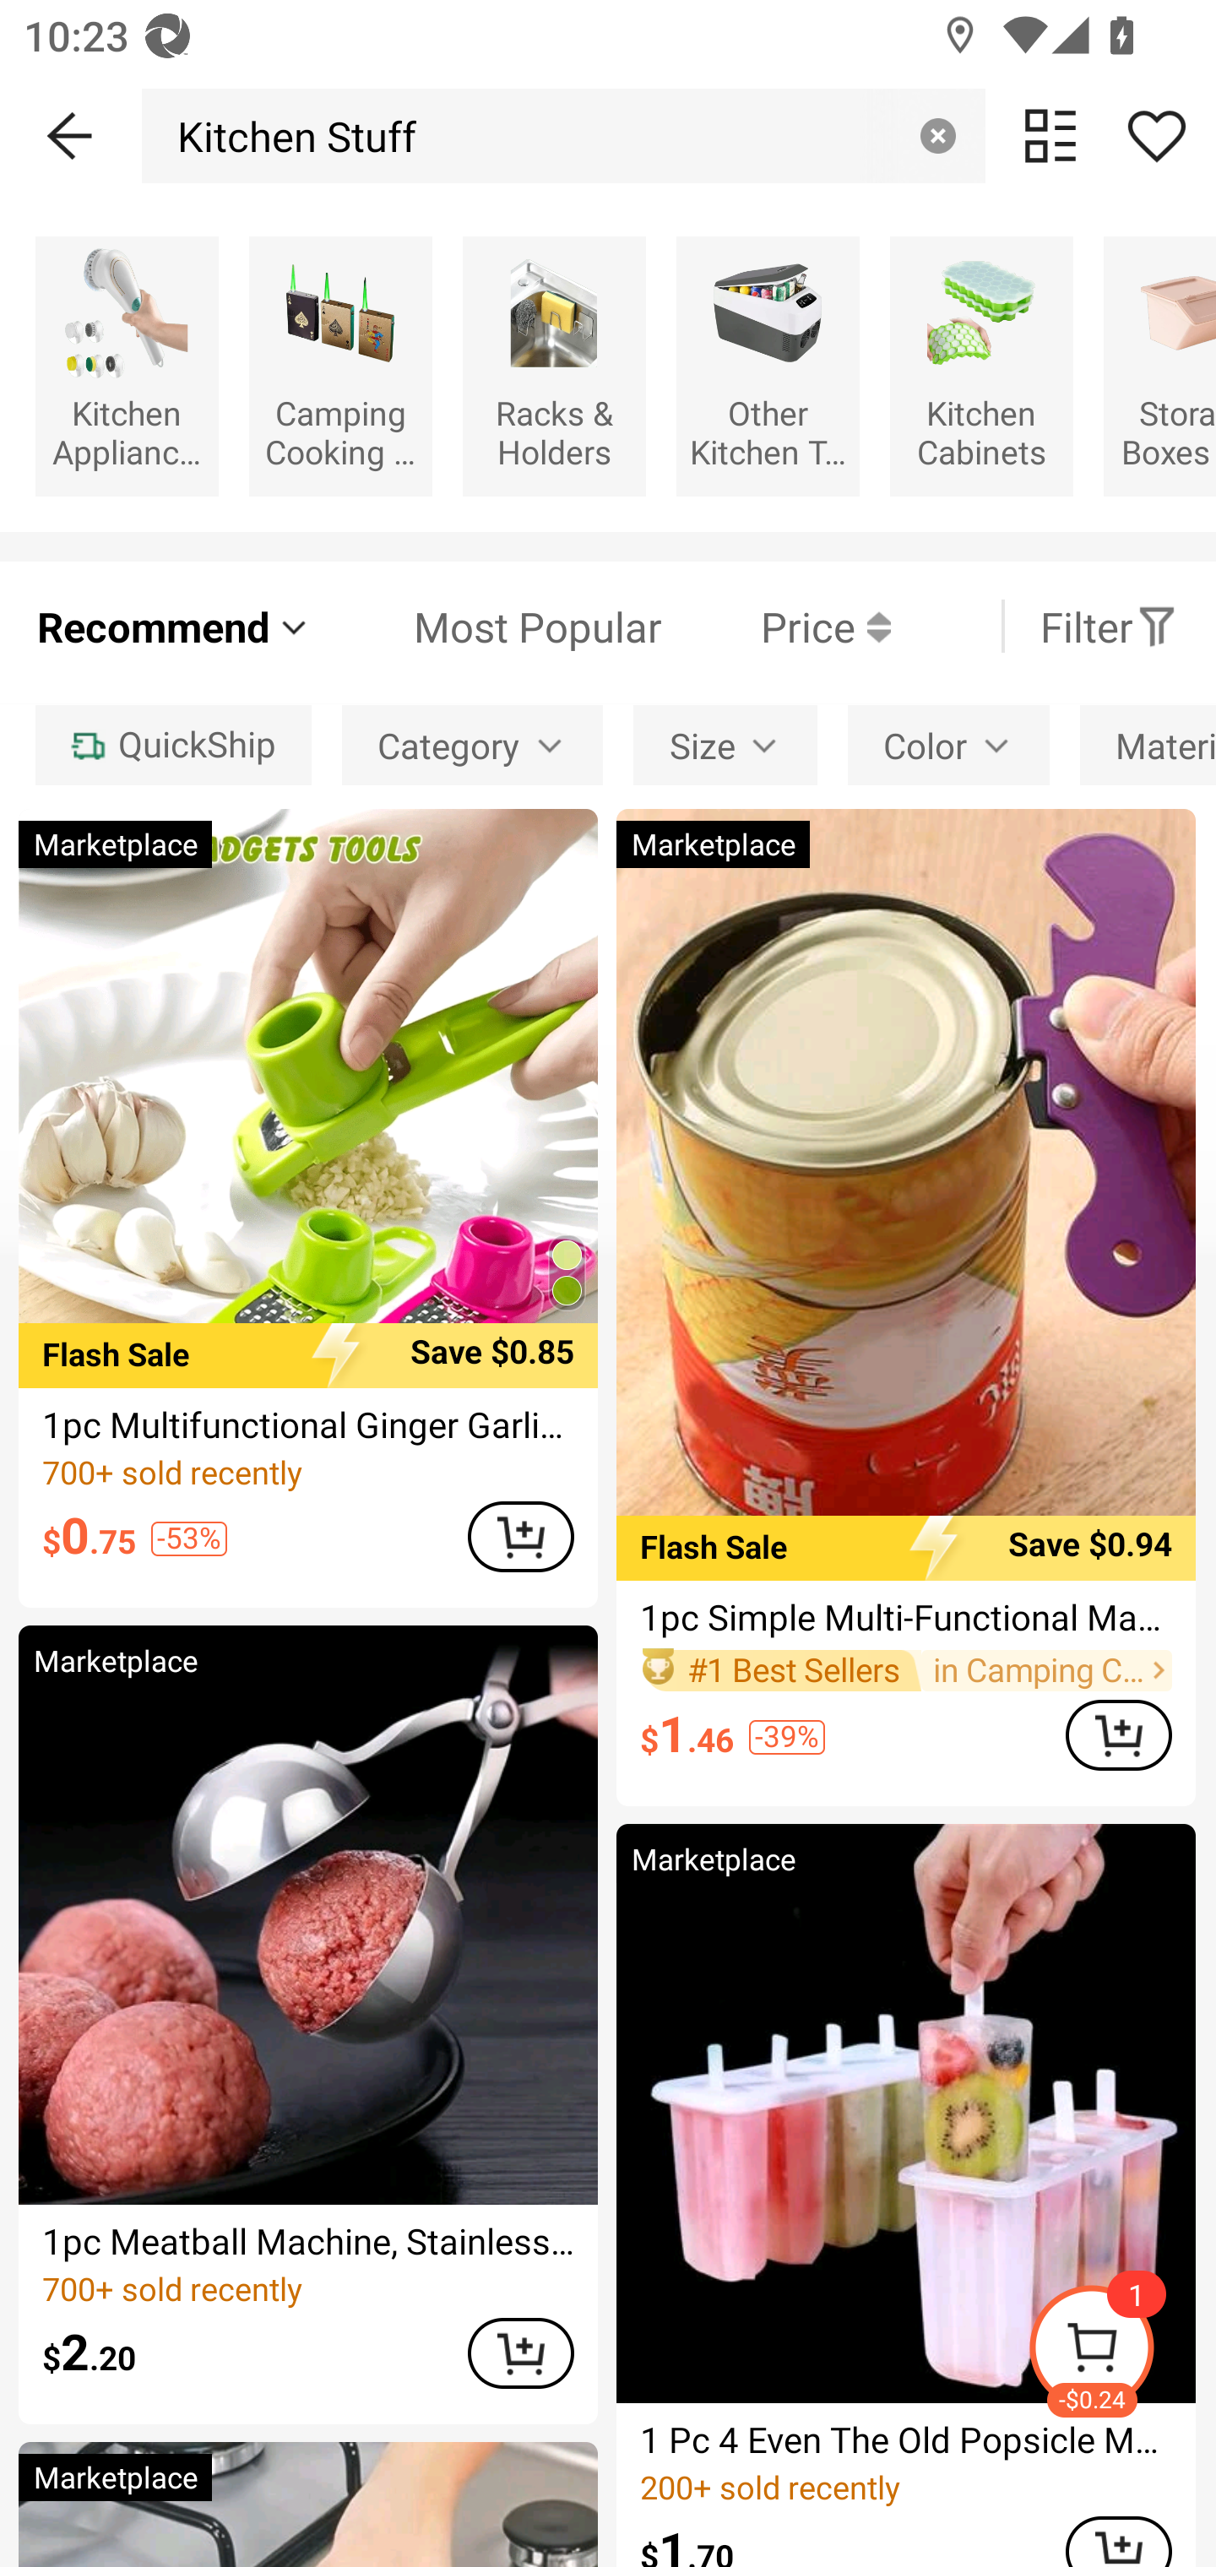 Image resolution: width=1216 pixels, height=2567 pixels. Describe the element at coordinates (520, 2354) in the screenshot. I see `ADD TO CART` at that location.